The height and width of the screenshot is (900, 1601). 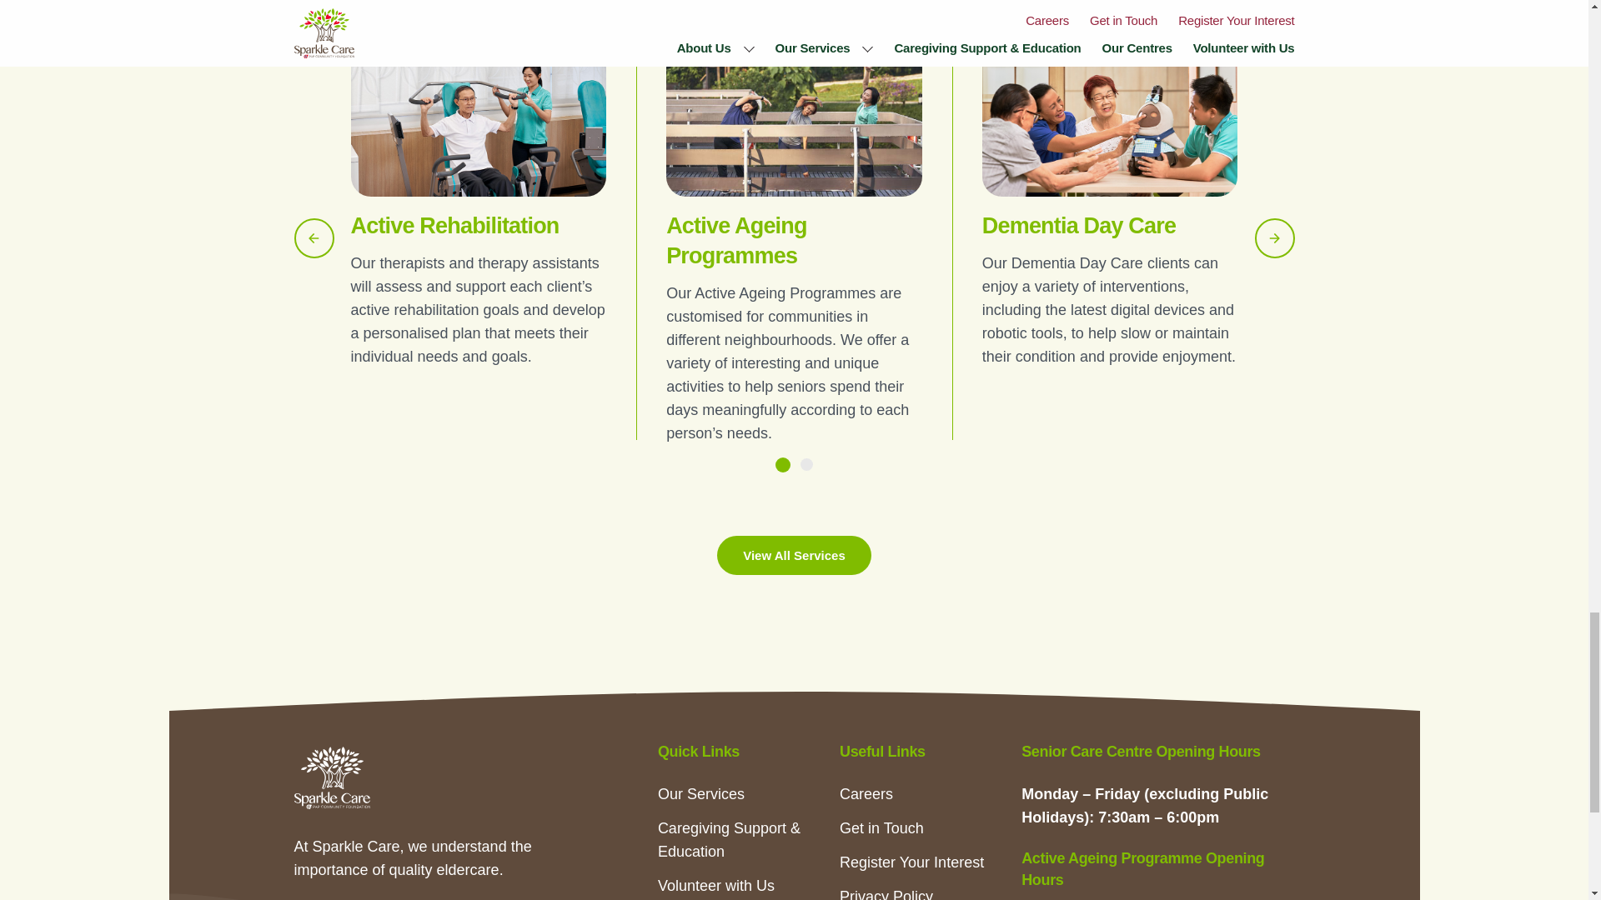 I want to click on Our Services, so click(x=700, y=793).